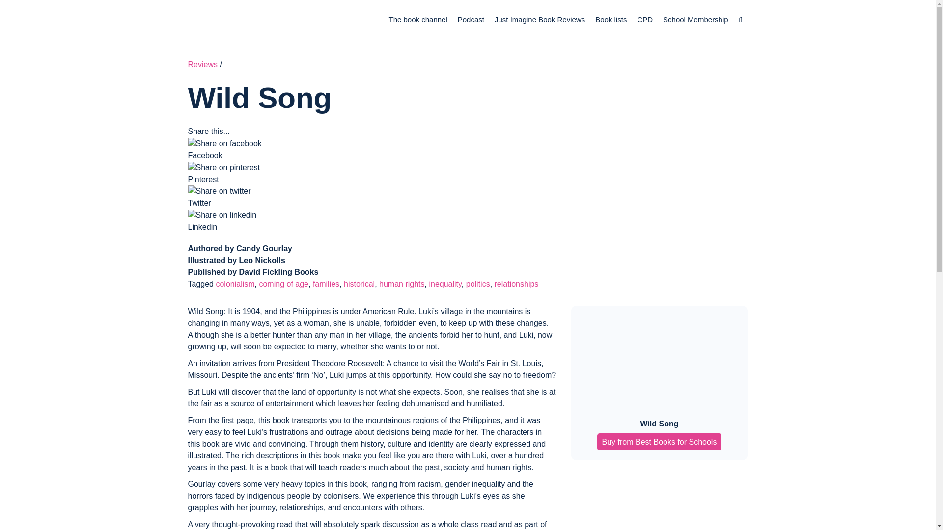  What do you see at coordinates (202, 65) in the screenshot?
I see `Reviews` at bounding box center [202, 65].